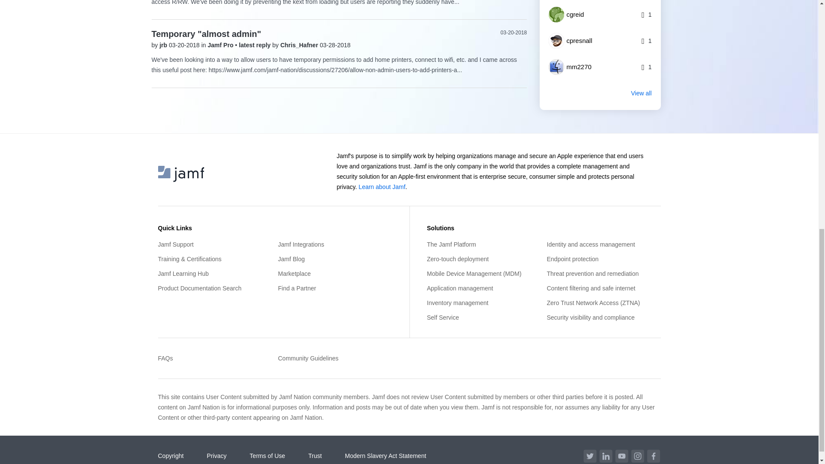  What do you see at coordinates (205, 34) in the screenshot?
I see `Temporary "almost admin"` at bounding box center [205, 34].